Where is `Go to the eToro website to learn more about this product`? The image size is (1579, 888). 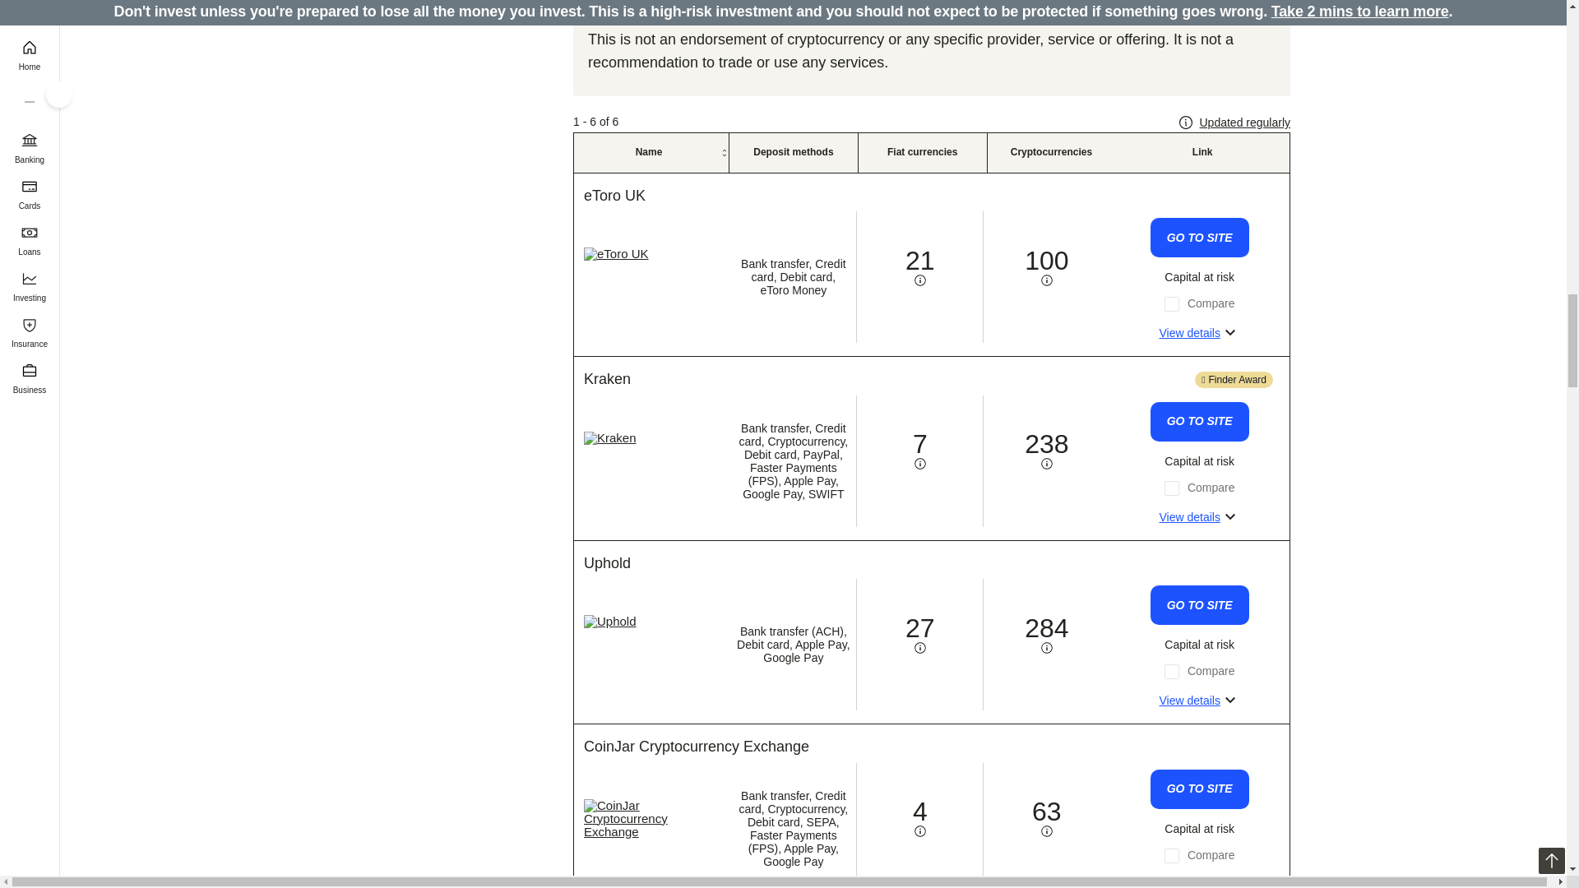
Go to the eToro website to learn more about this product is located at coordinates (1199, 237).